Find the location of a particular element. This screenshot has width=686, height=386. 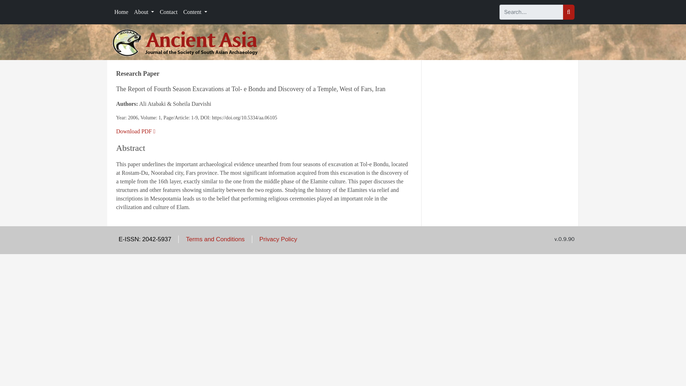

Contact is located at coordinates (169, 12).